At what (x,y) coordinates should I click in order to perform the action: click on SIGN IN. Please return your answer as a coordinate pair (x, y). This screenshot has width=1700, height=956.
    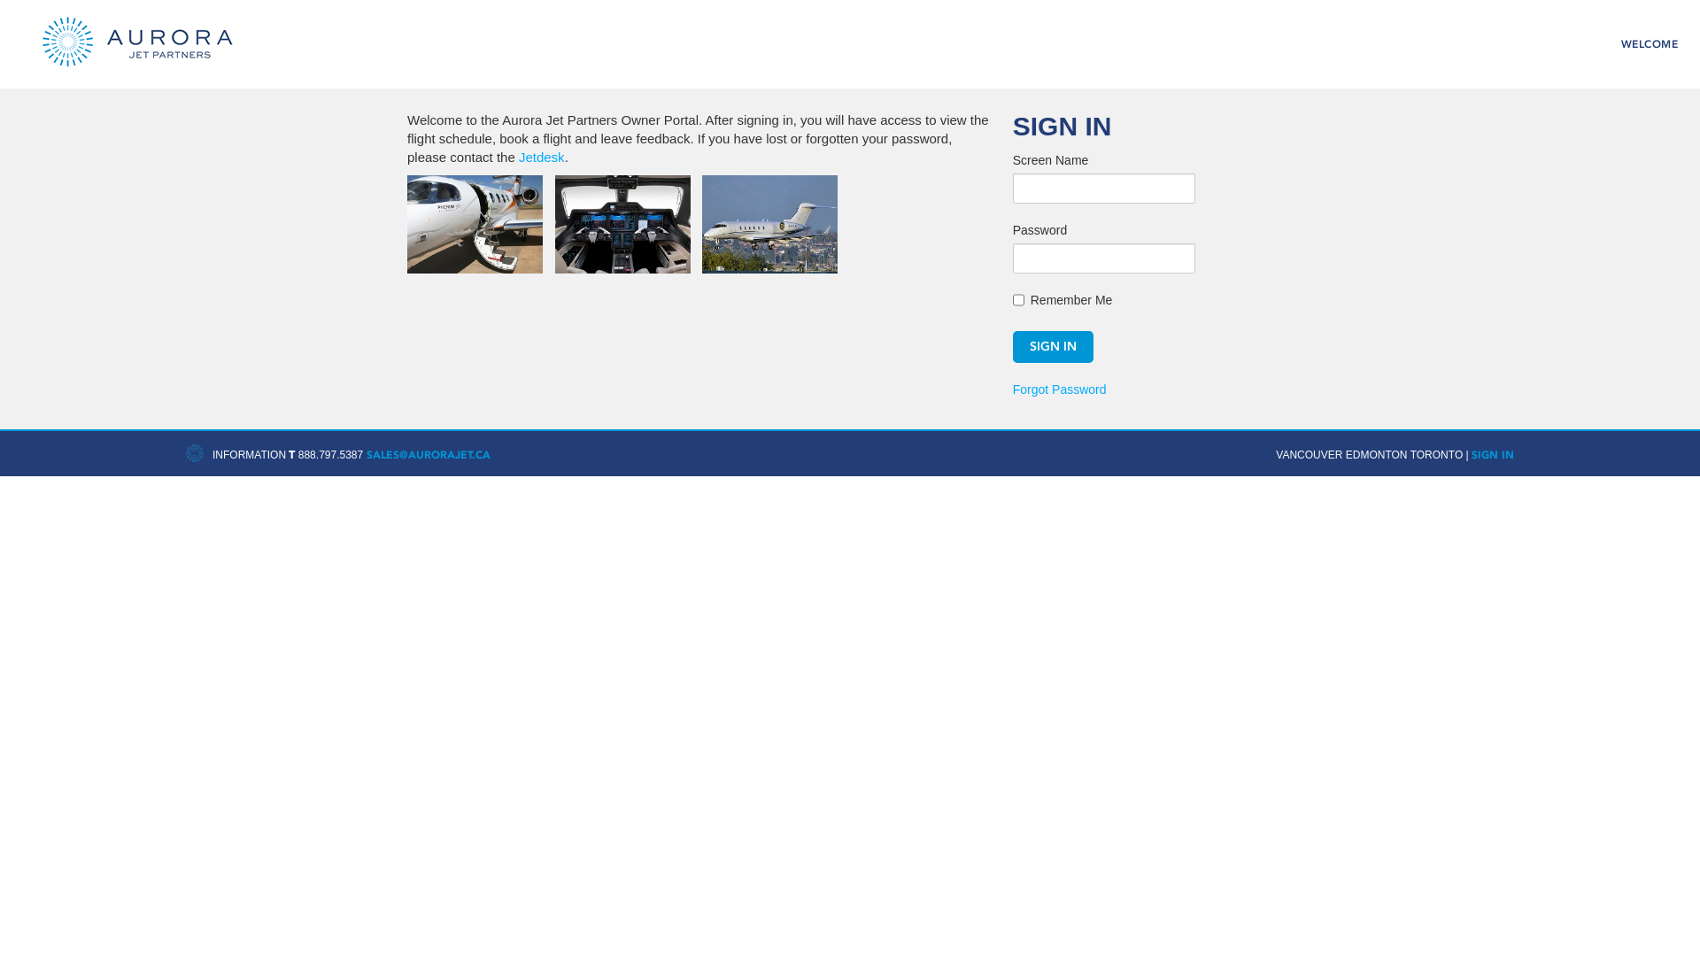
    Looking at the image, I should click on (1493, 455).